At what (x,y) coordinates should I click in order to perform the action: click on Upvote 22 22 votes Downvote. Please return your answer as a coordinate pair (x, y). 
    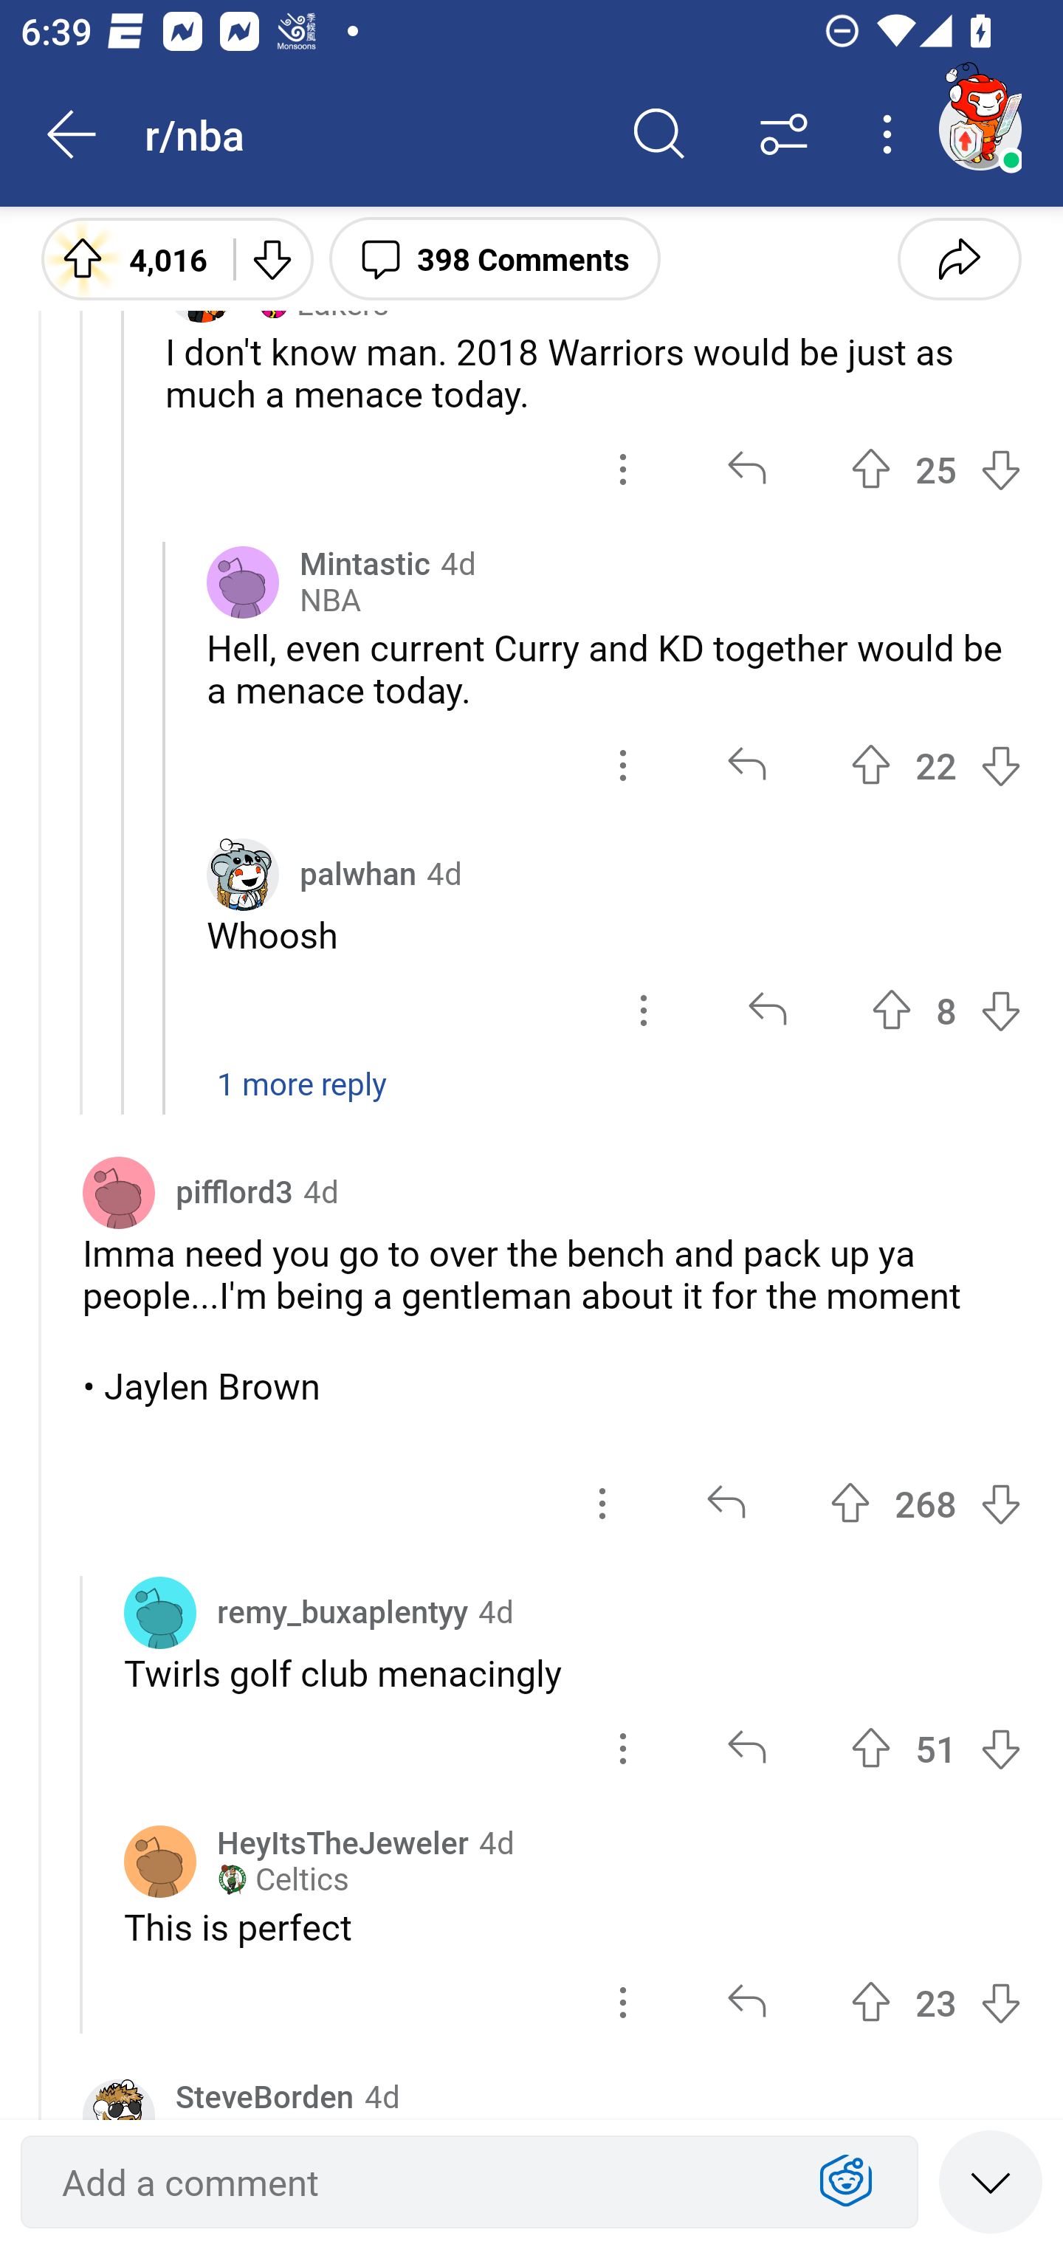
    Looking at the image, I should click on (936, 765).